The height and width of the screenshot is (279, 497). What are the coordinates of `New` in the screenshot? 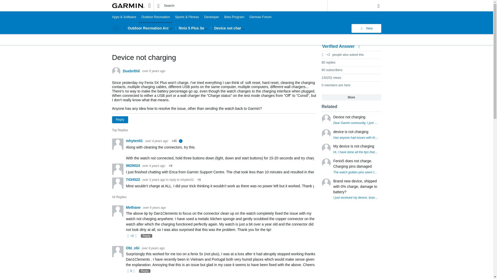 It's located at (366, 28).